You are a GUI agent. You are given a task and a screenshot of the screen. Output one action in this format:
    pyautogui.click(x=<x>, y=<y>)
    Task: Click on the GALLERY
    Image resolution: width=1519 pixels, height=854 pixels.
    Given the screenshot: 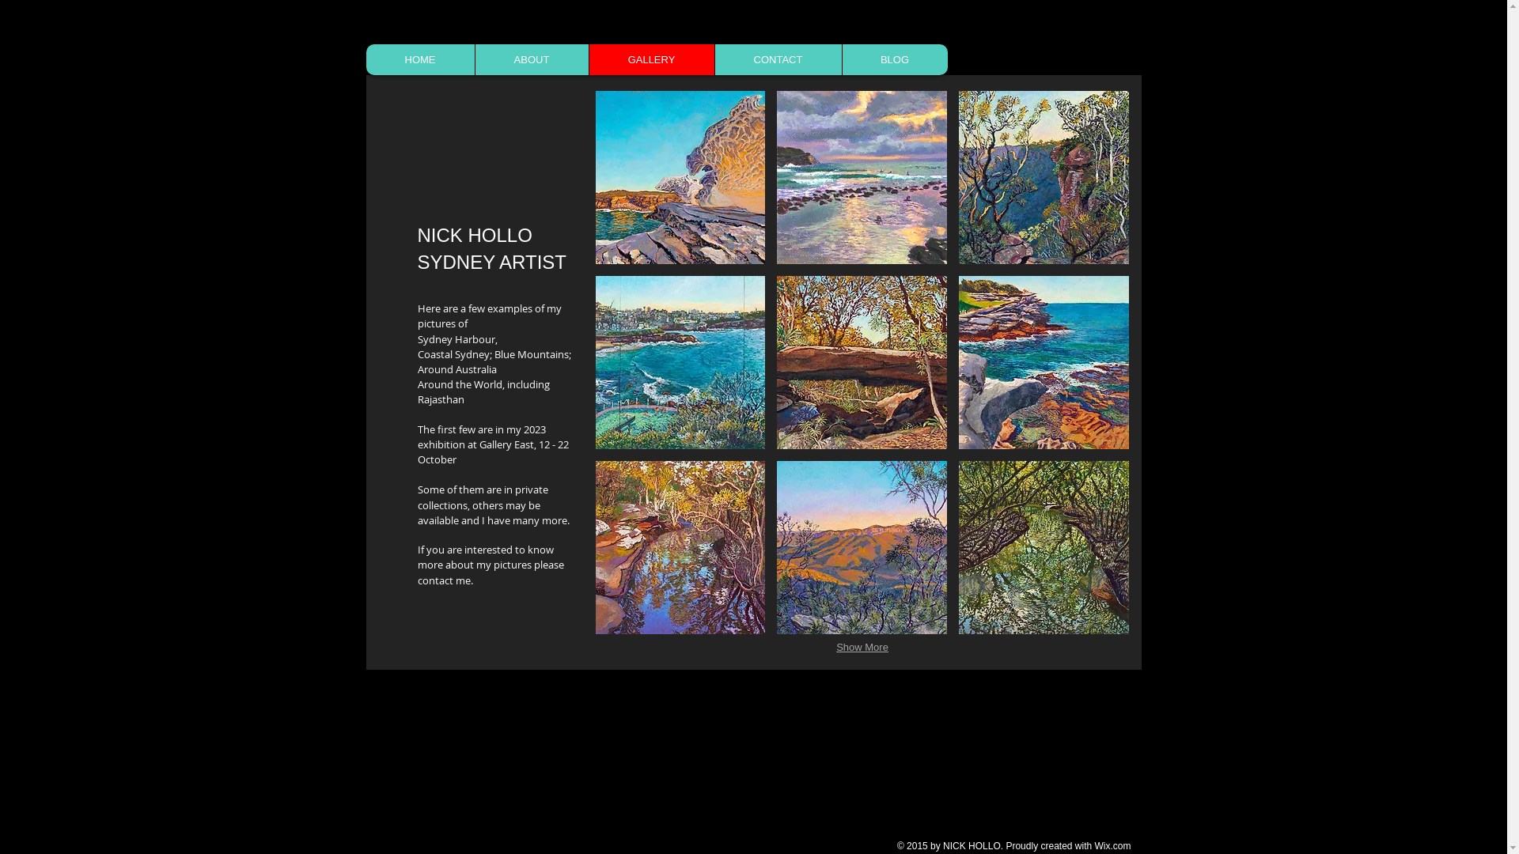 What is the action you would take?
    pyautogui.click(x=652, y=60)
    